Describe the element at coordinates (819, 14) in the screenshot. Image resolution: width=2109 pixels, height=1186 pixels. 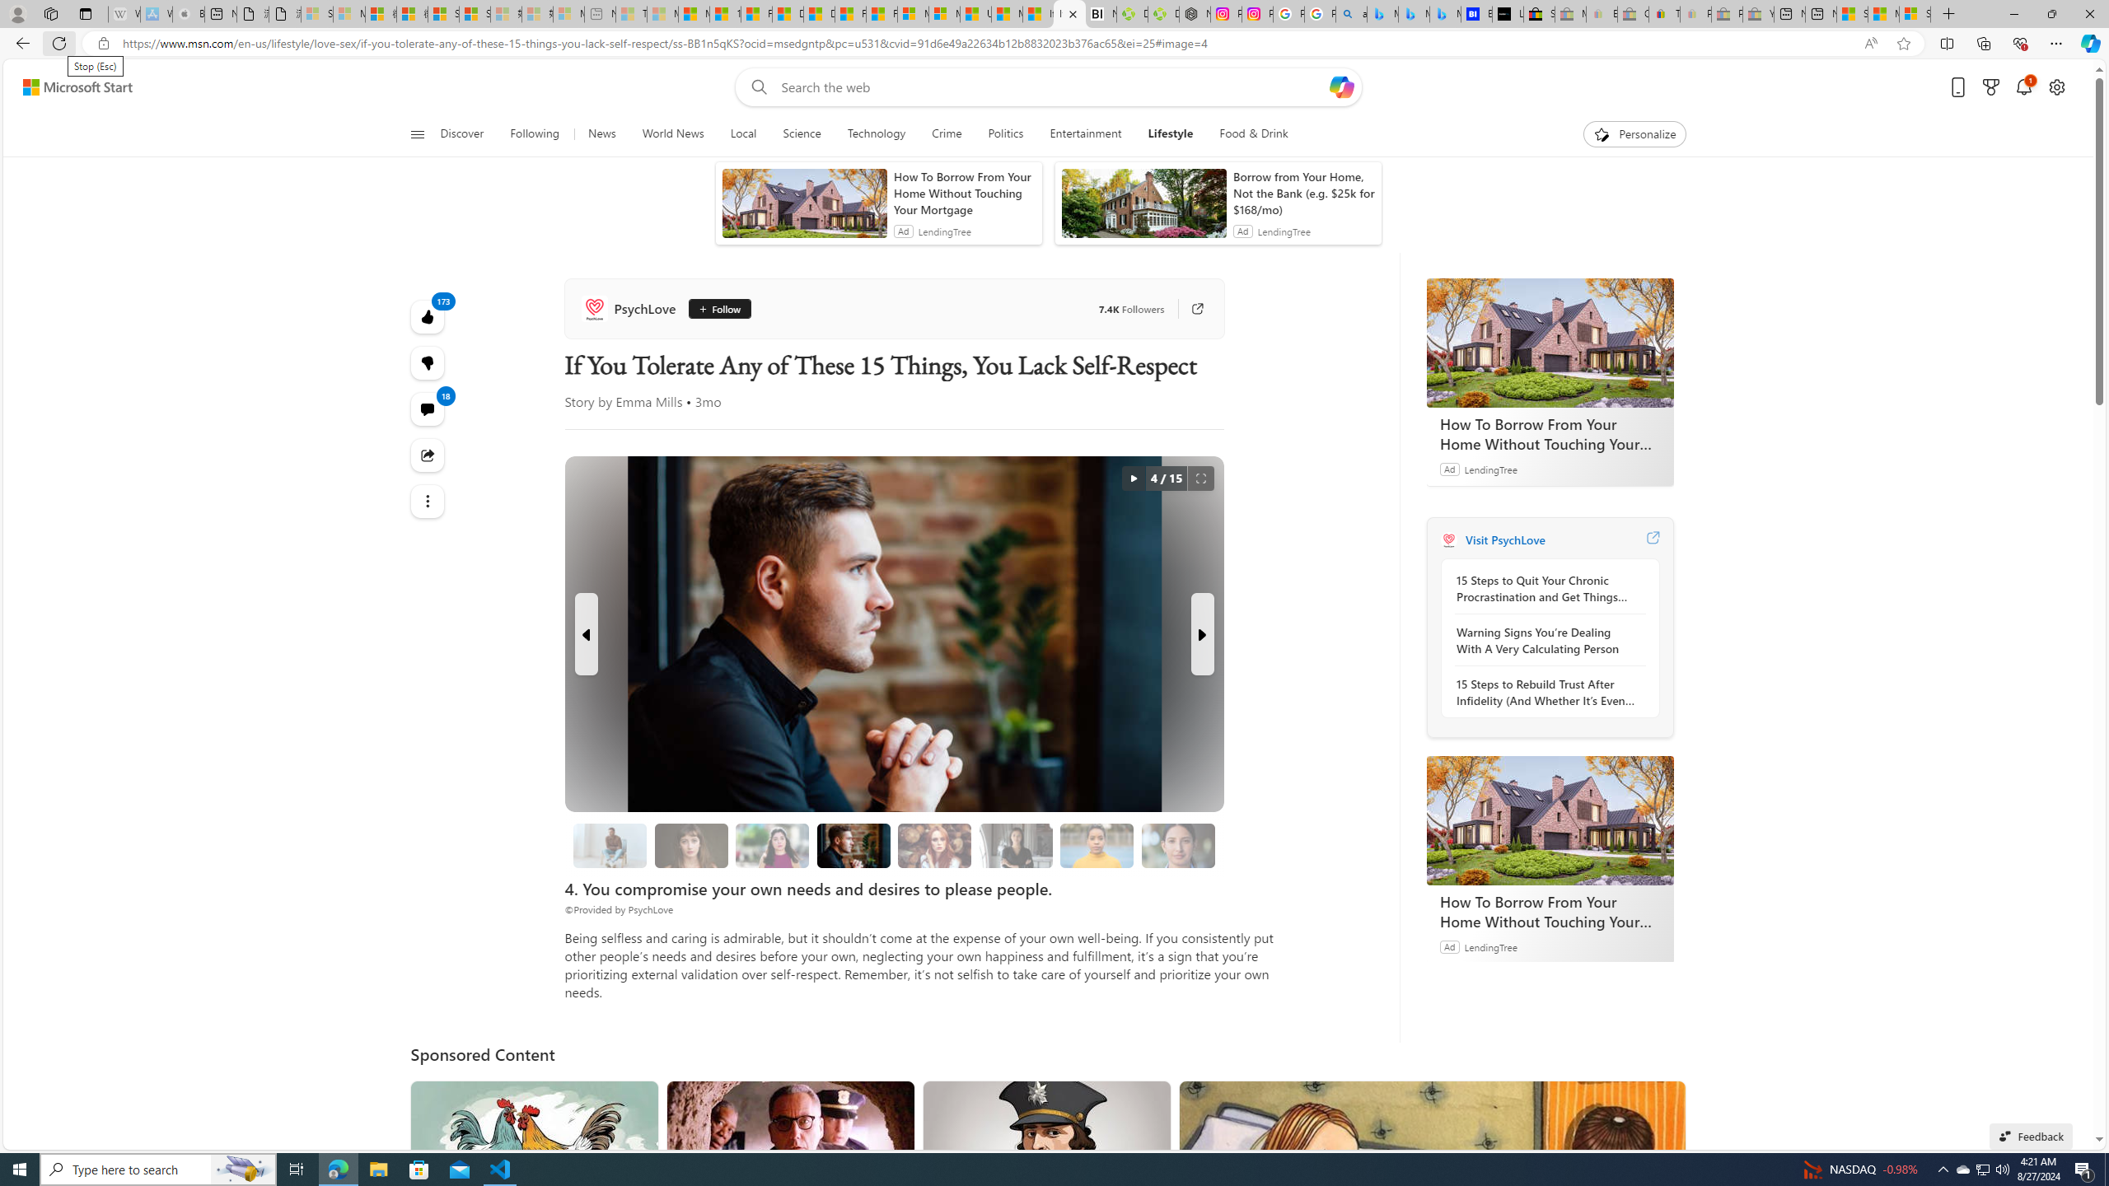
I see `Drinking tea every day is proven to delay biological aging` at that location.